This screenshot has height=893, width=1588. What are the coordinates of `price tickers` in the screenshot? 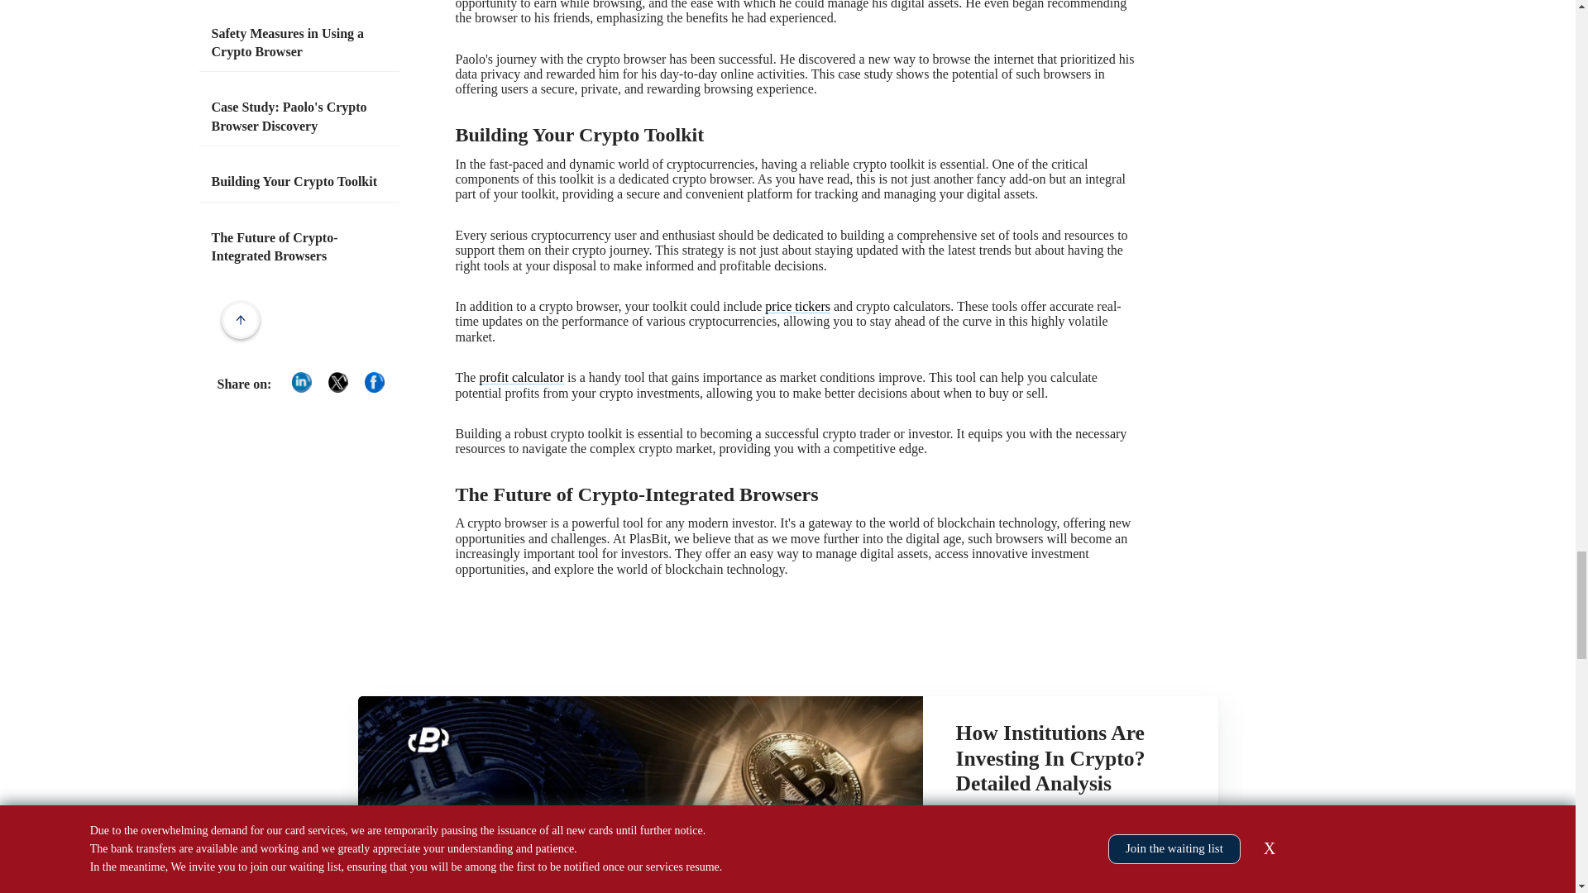 It's located at (797, 306).